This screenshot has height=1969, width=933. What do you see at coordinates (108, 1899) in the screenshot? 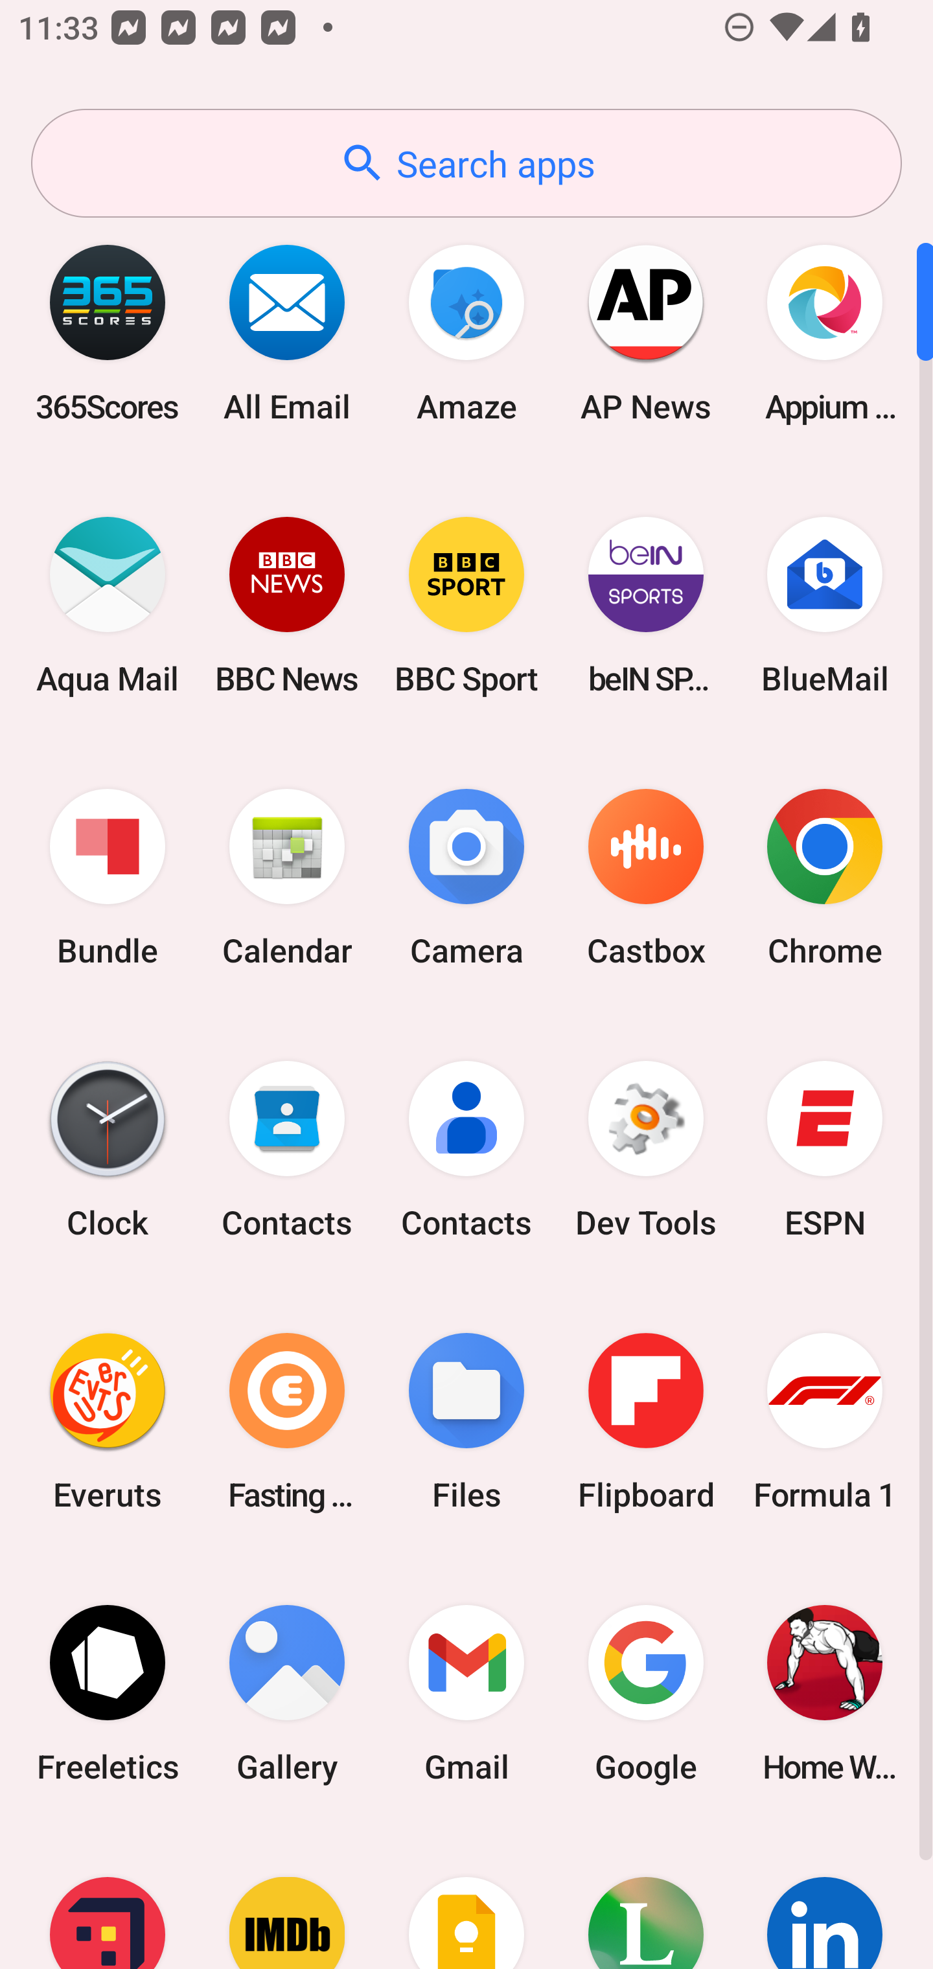
I see `Hotels.com` at bounding box center [108, 1899].